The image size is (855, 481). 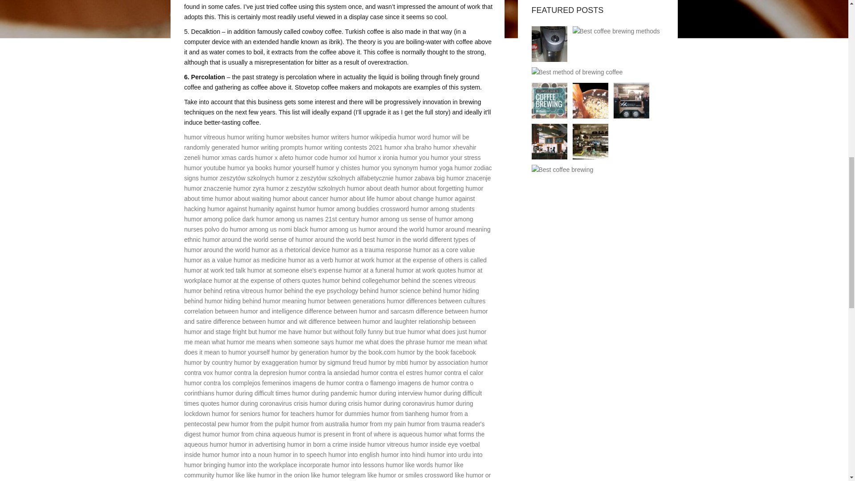 I want to click on humor xxl, so click(x=343, y=157).